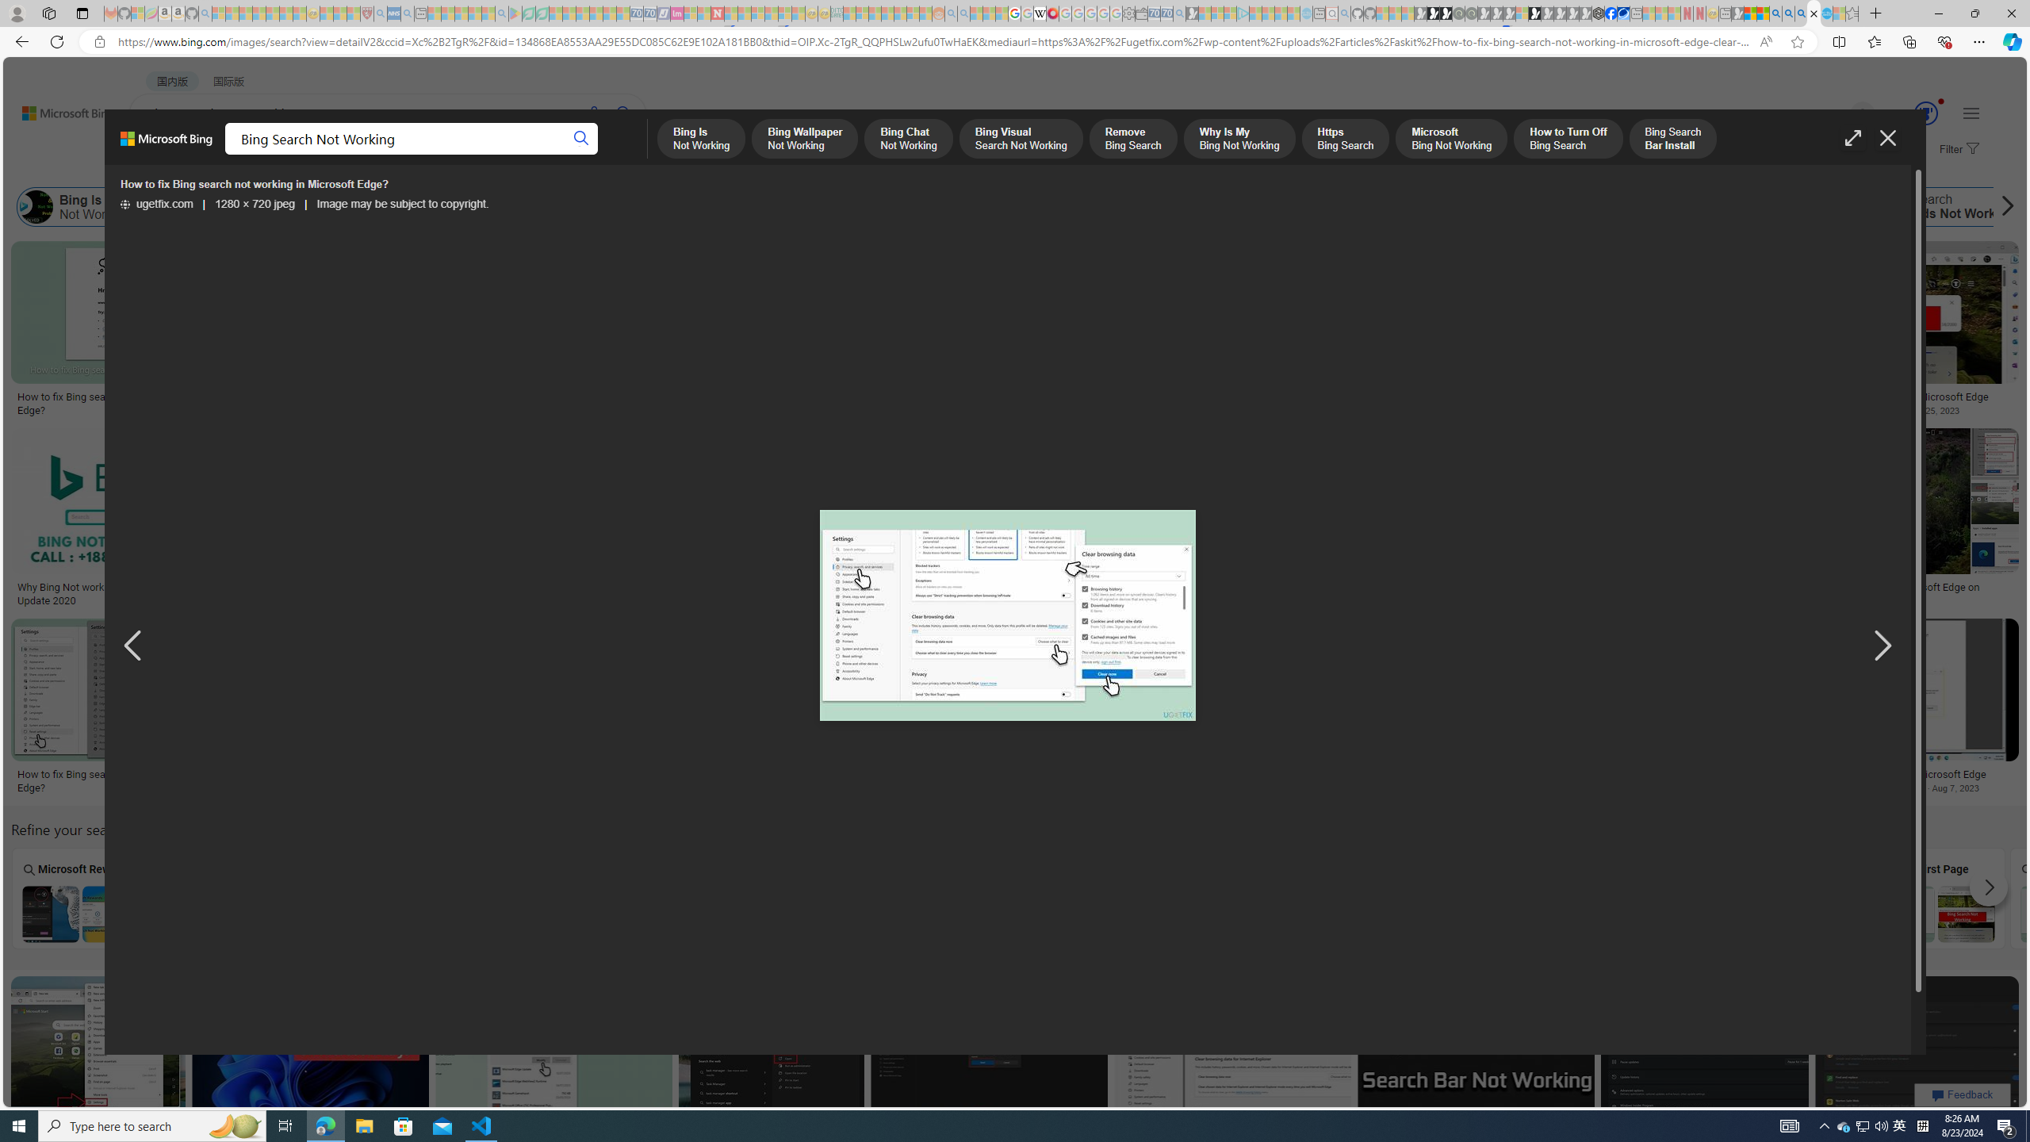  Describe the element at coordinates (227, 207) in the screenshot. I see `Bing Wallpaper Not Working` at that location.